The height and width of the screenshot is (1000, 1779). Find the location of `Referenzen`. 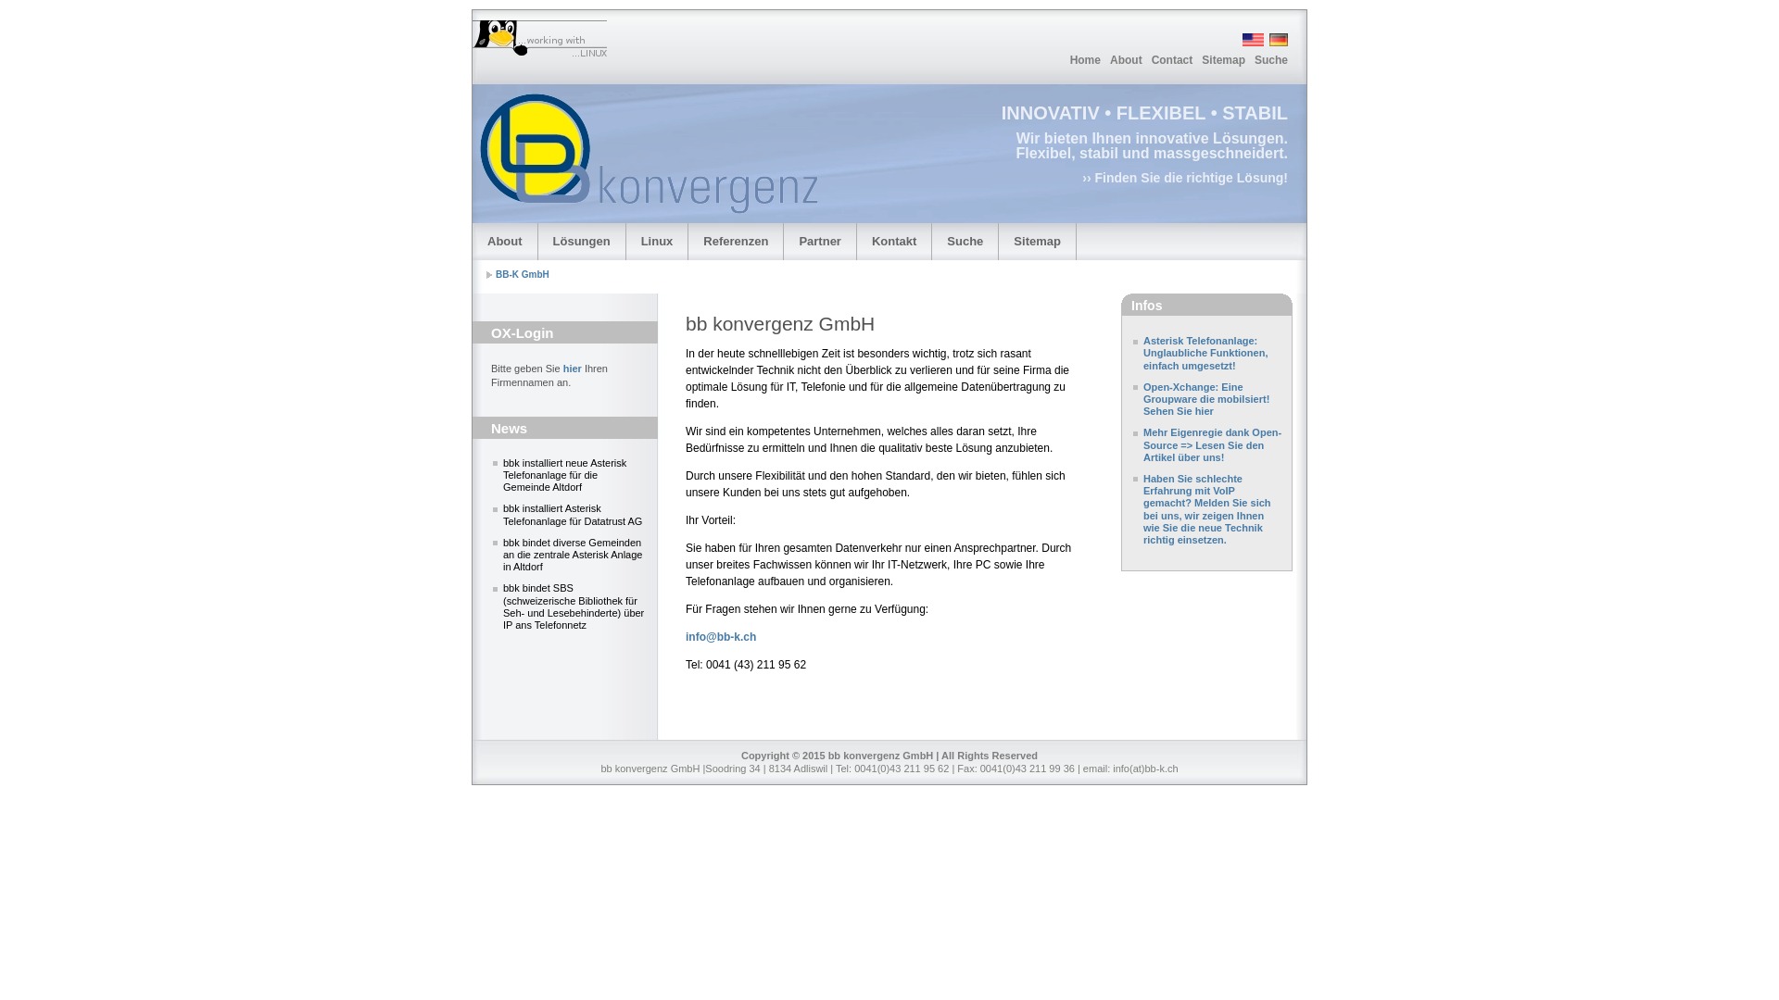

Referenzen is located at coordinates (736, 242).